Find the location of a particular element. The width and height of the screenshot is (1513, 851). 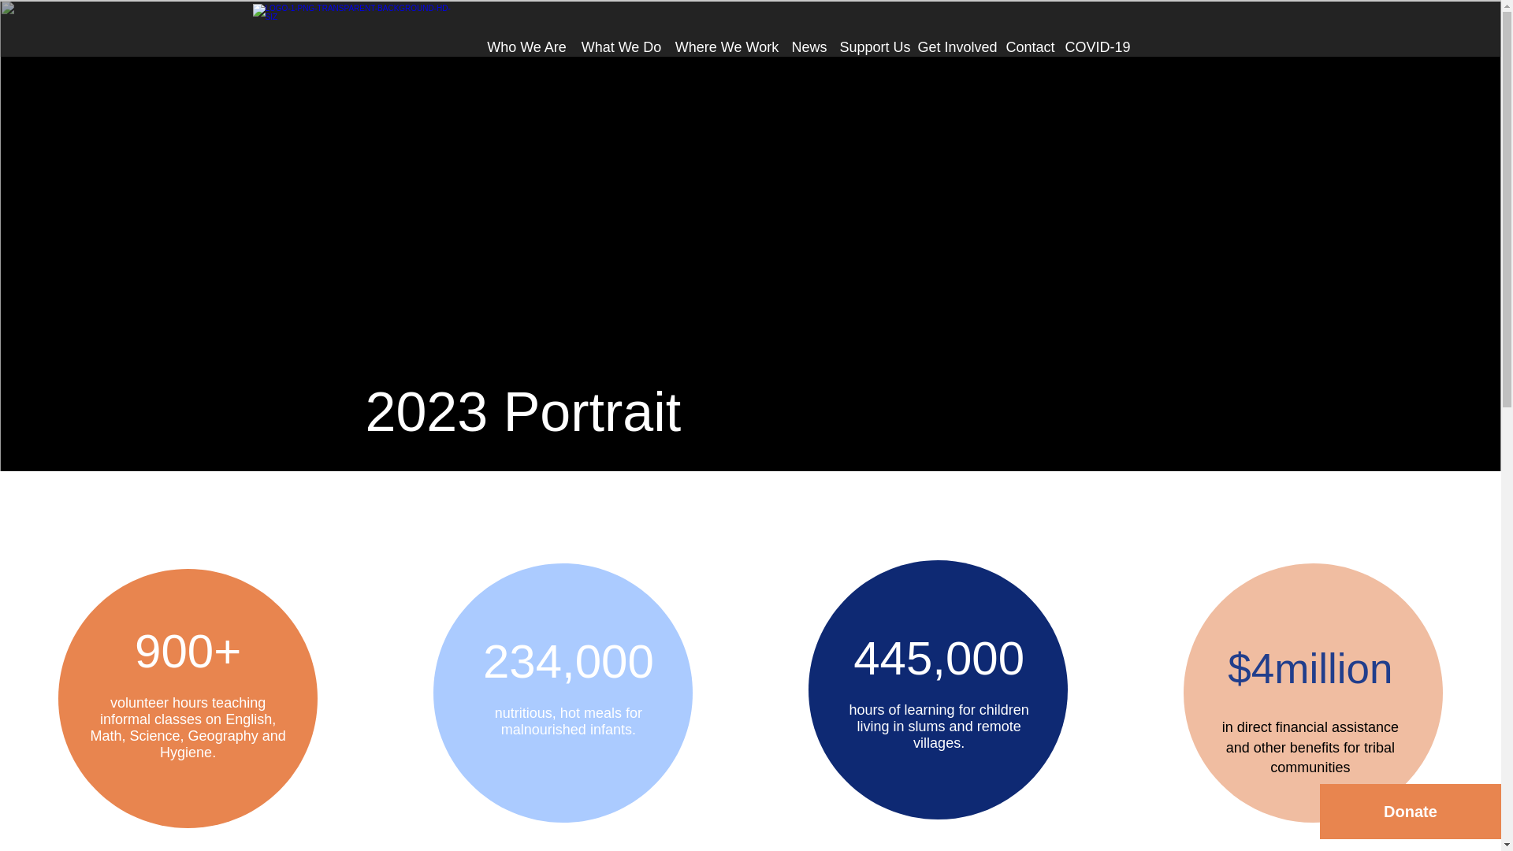

Contact is located at coordinates (1028, 41).